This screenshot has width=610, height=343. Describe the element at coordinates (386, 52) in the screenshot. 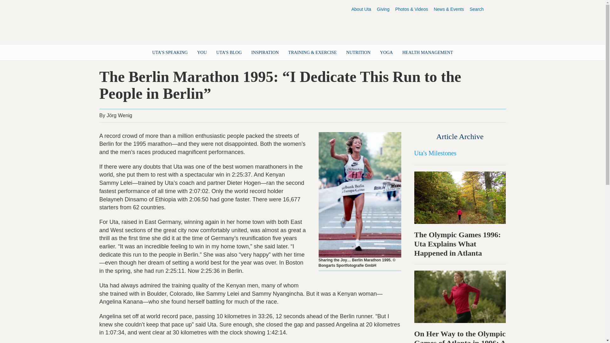

I see `YOGA` at that location.